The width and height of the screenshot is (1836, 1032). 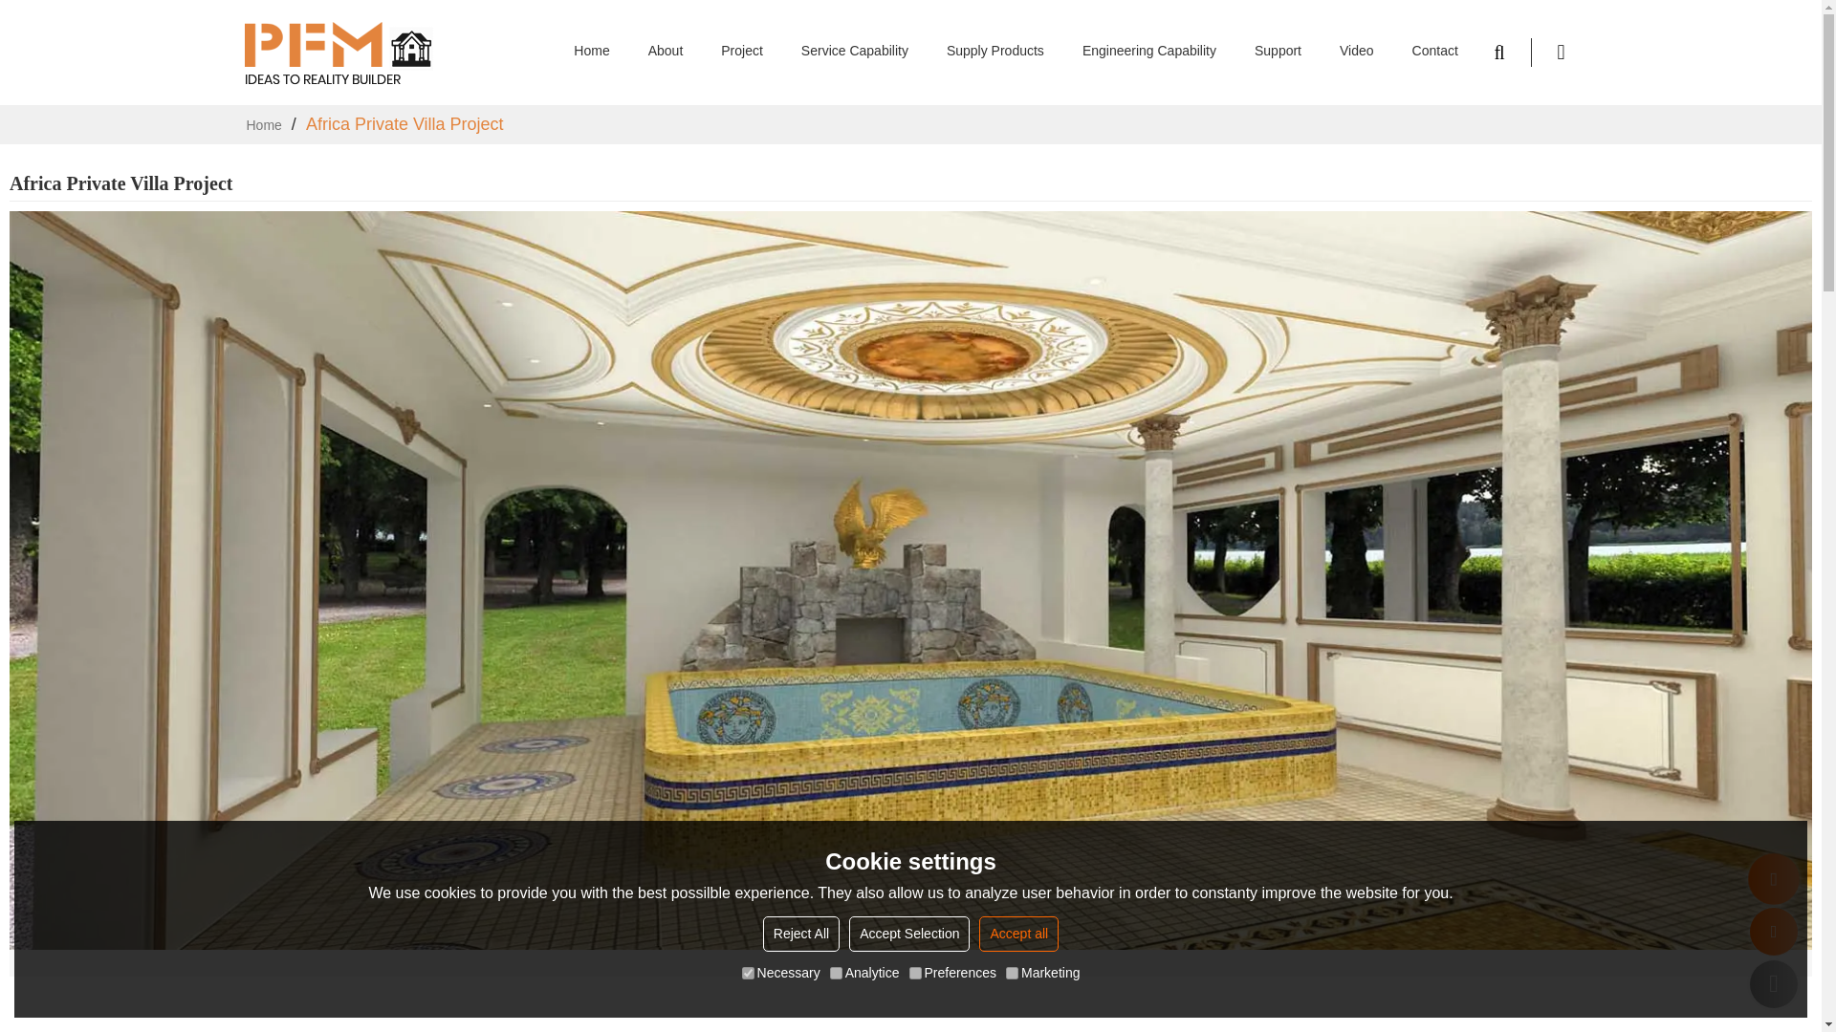 What do you see at coordinates (666, 52) in the screenshot?
I see `About` at bounding box center [666, 52].